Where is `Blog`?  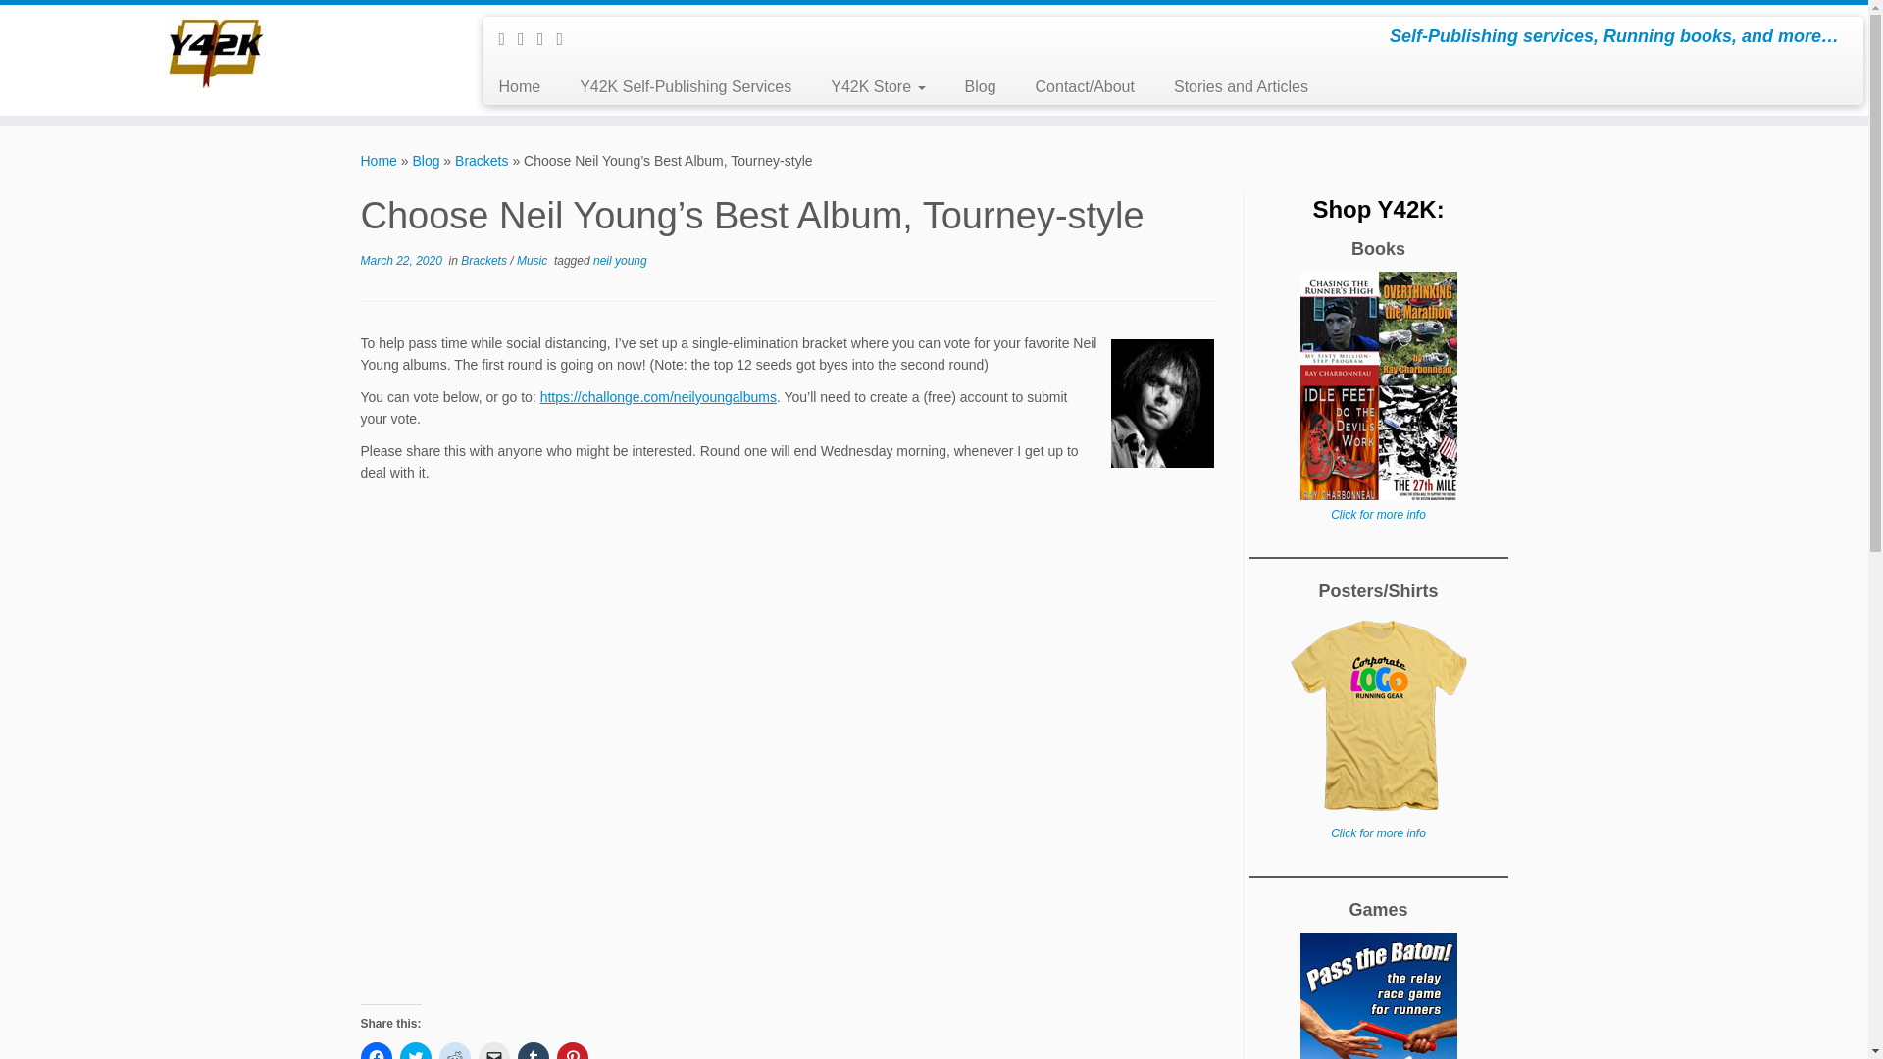
Blog is located at coordinates (426, 160).